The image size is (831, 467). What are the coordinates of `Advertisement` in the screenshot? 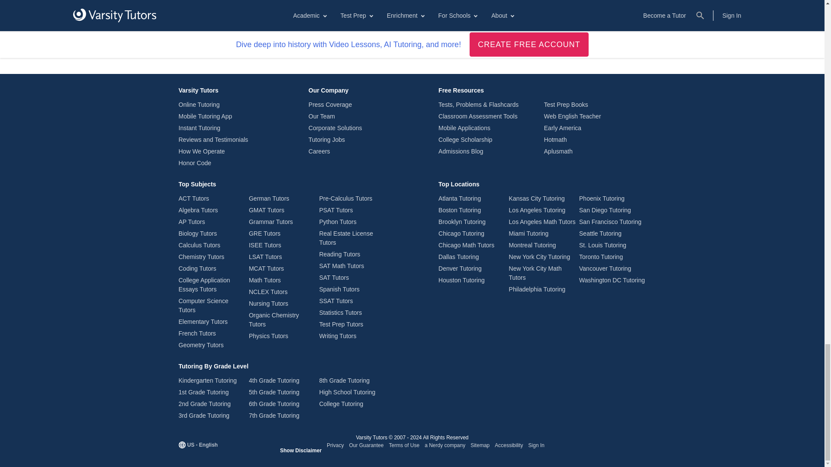 It's located at (414, 42).